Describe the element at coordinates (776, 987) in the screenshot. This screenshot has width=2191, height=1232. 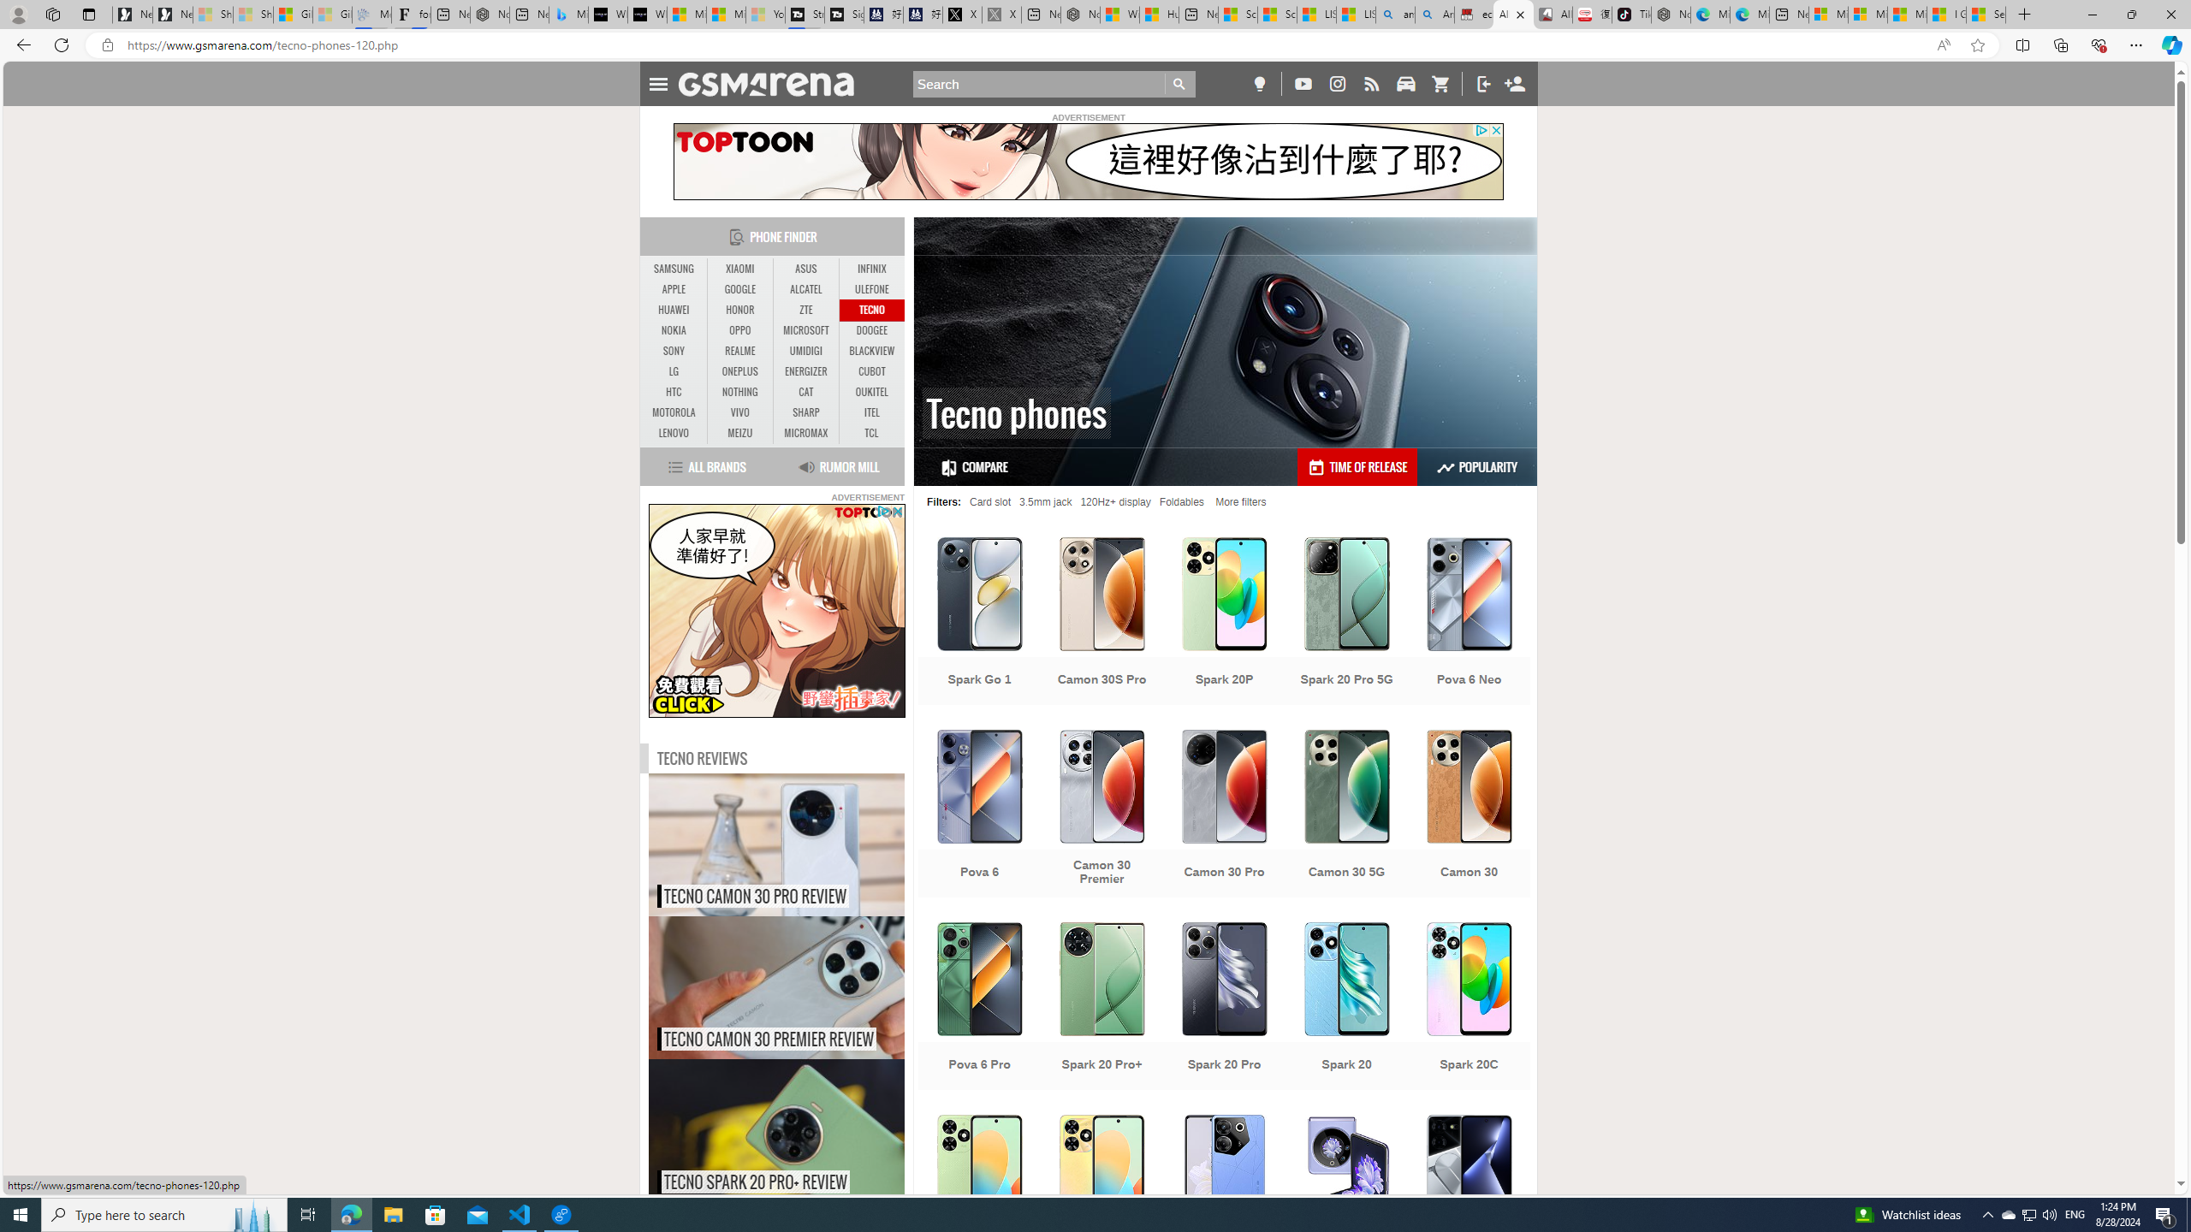
I see `Tecno Camon 30 Premier review TECNO CAMON 30 PREMIER REVIEW` at that location.